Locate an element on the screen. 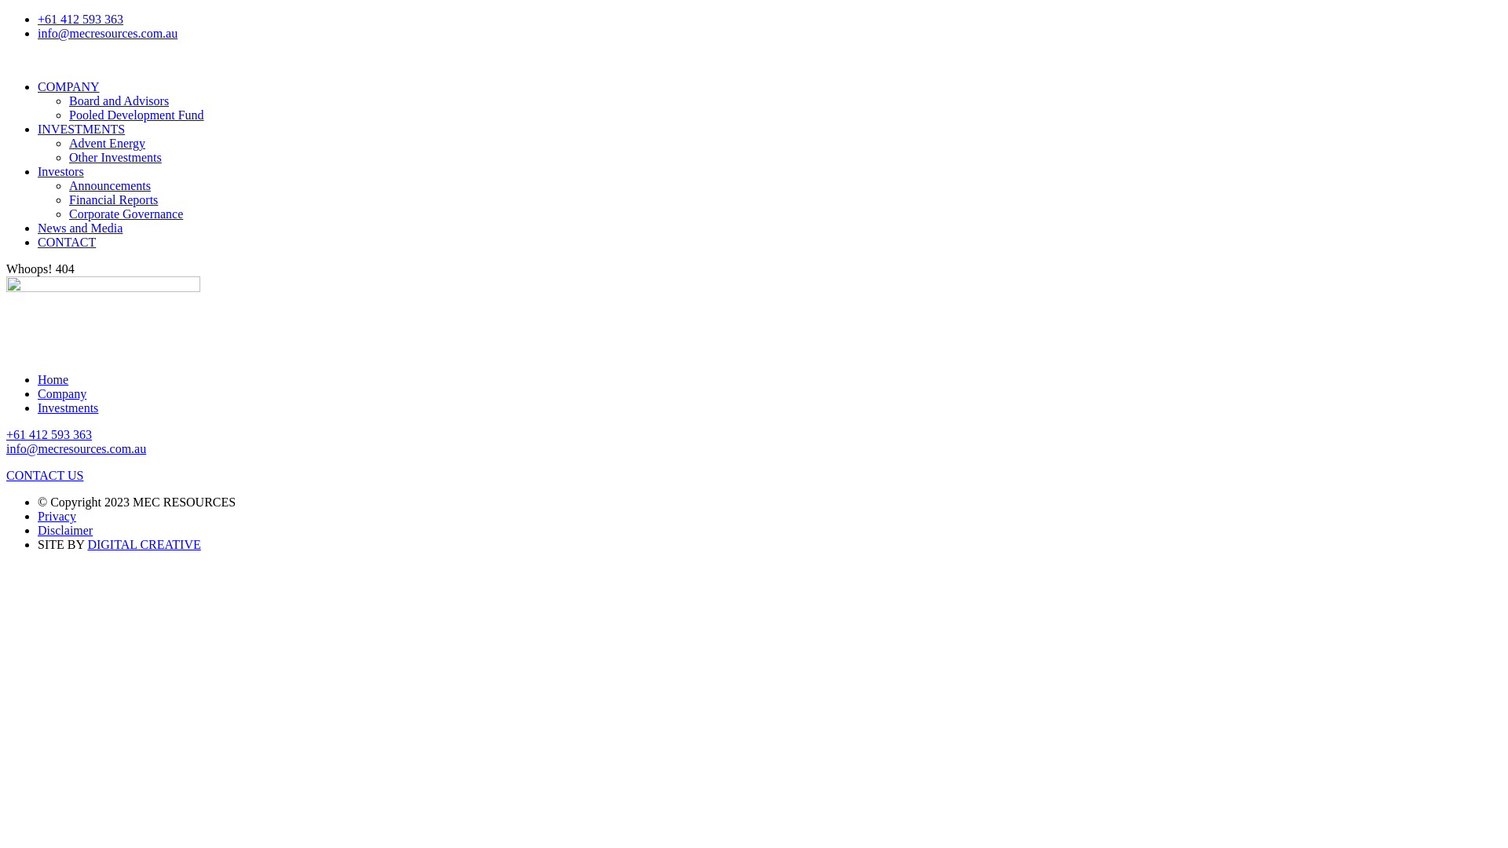  INVESTMENTS is located at coordinates (82, 129).